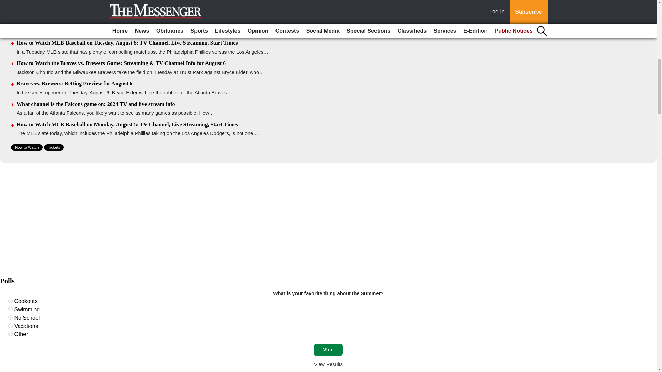  I want to click on 7277, so click(10, 325).